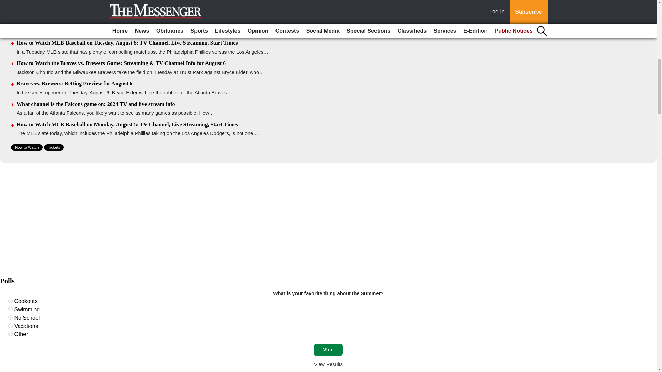  I want to click on 7277, so click(10, 325).